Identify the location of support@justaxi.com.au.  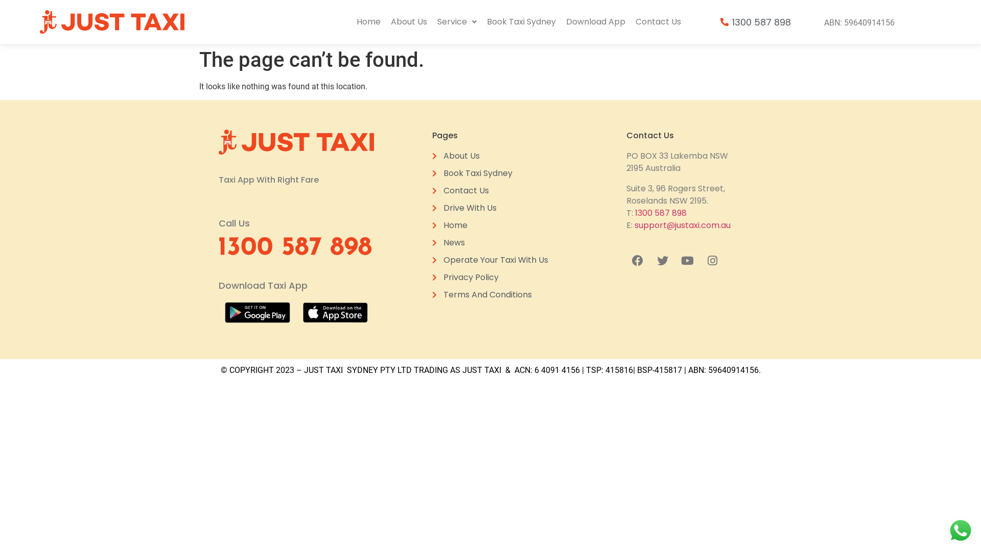
(683, 226).